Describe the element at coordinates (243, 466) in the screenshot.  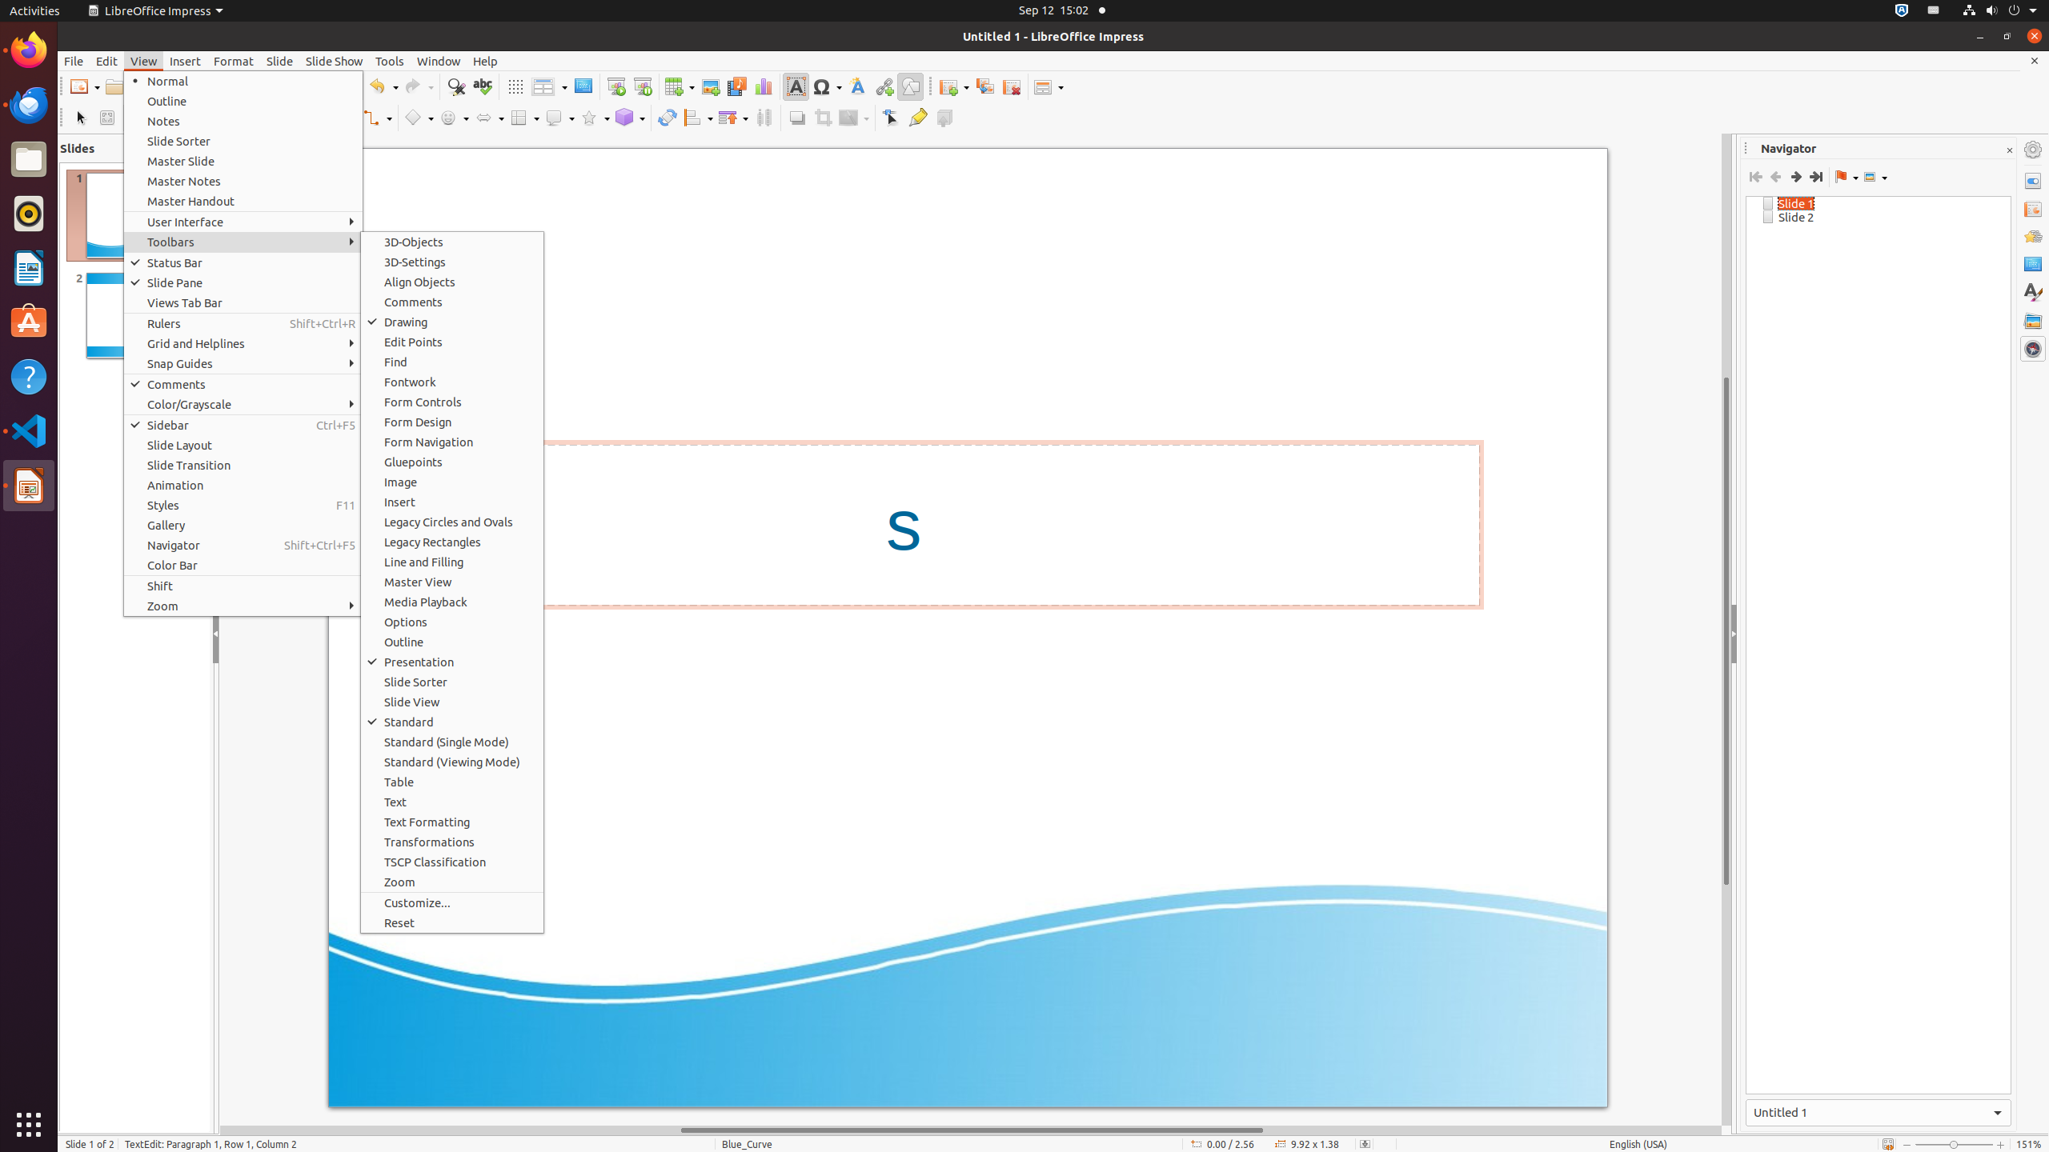
I see `Slide Transition` at that location.